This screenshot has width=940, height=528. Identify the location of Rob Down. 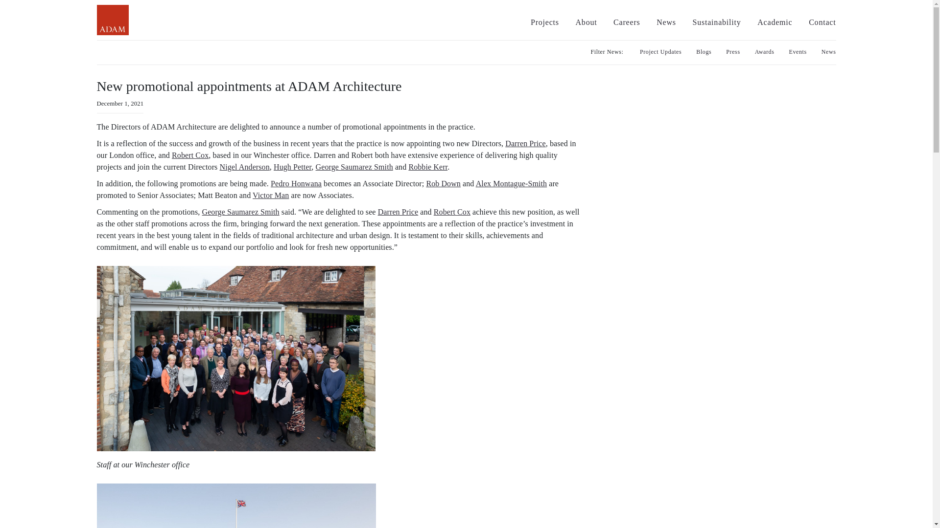
(443, 184).